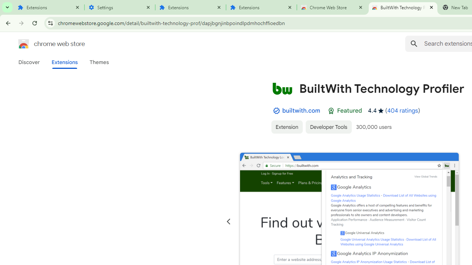  What do you see at coordinates (403, 110) in the screenshot?
I see `404 ratings` at bounding box center [403, 110].